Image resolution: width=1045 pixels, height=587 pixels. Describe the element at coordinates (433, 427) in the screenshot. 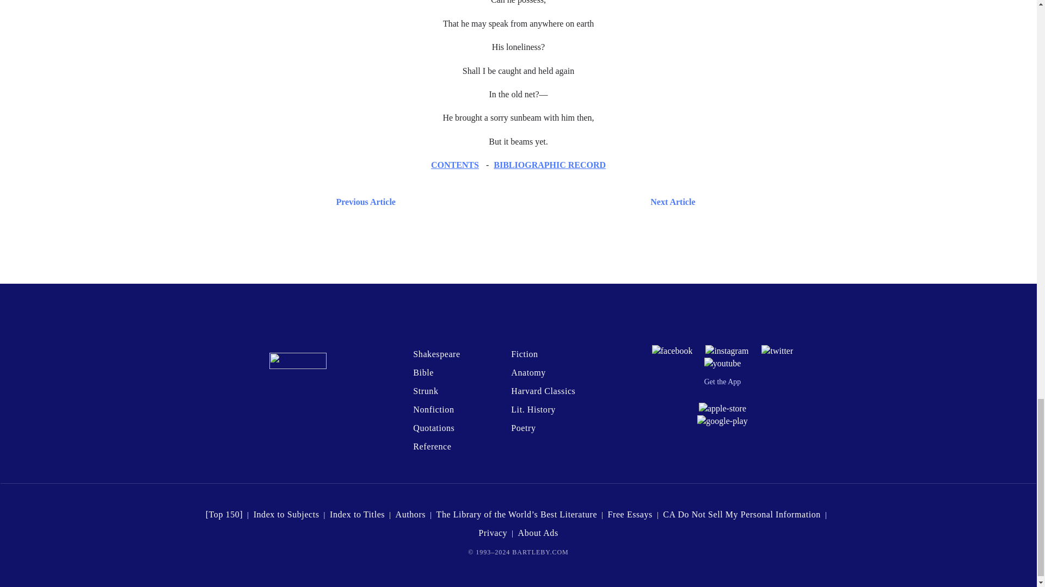

I see `Quotations` at that location.